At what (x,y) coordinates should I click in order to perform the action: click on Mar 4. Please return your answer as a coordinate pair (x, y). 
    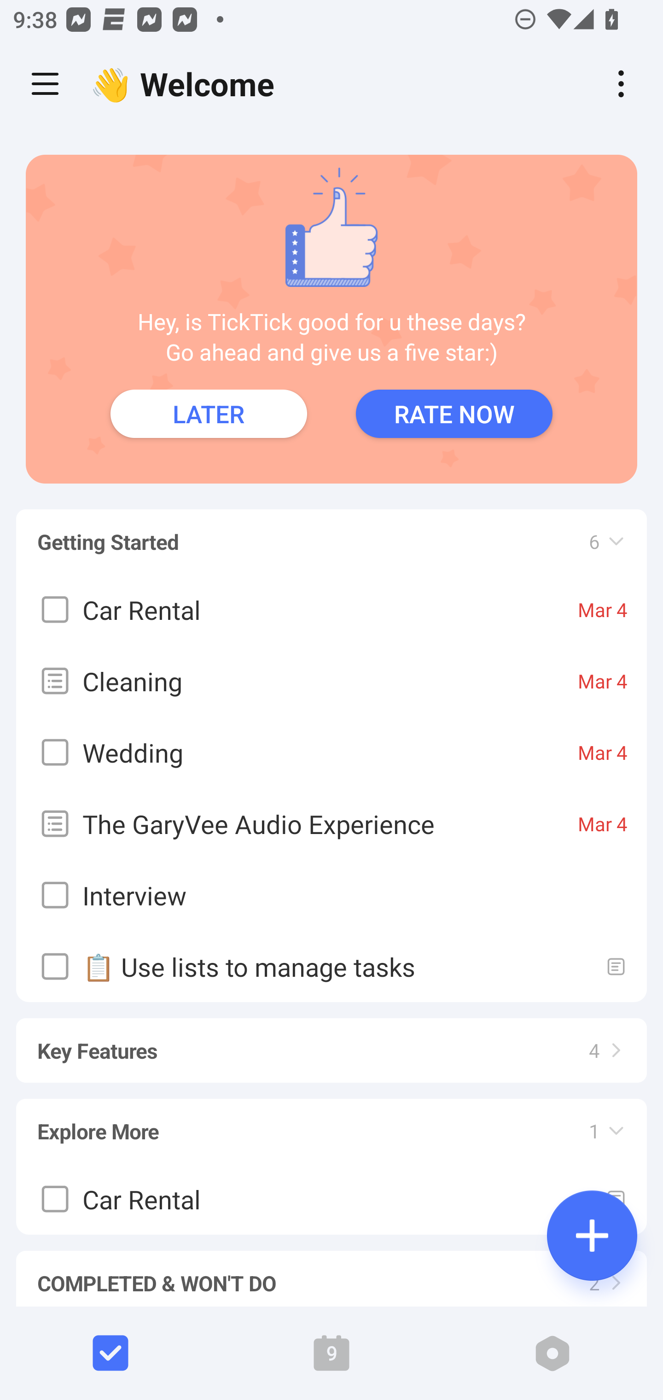
    Looking at the image, I should click on (603, 681).